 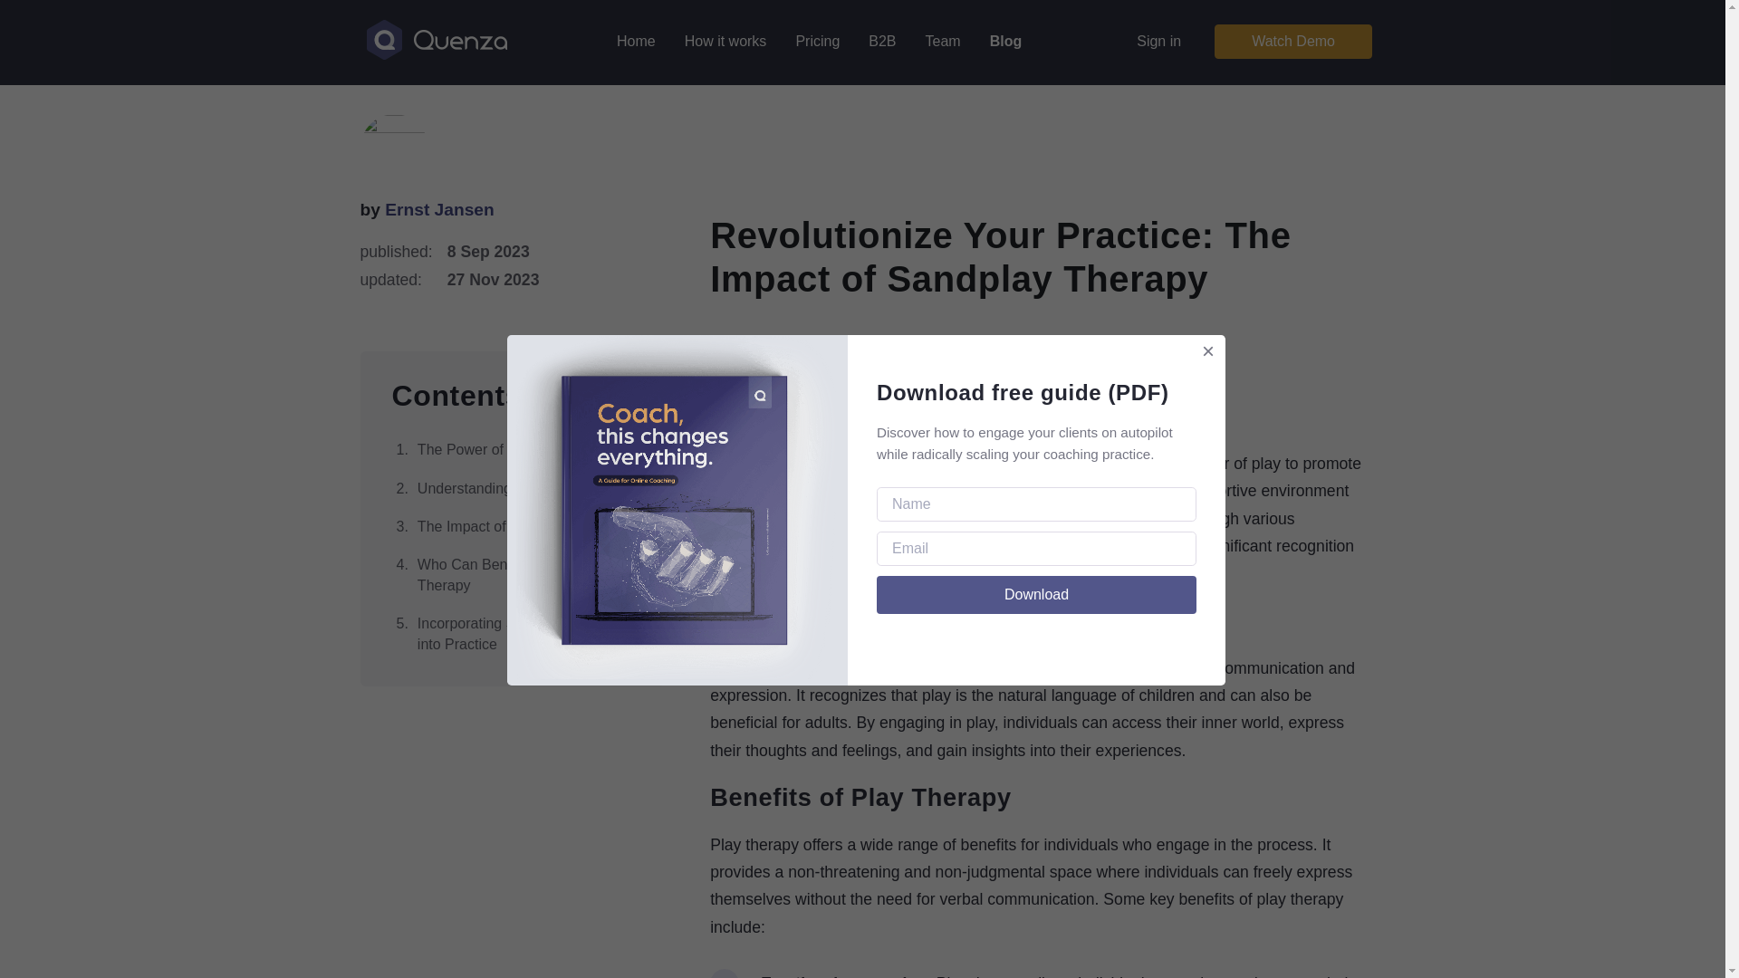 What do you see at coordinates (1005, 42) in the screenshot?
I see `Blog` at bounding box center [1005, 42].